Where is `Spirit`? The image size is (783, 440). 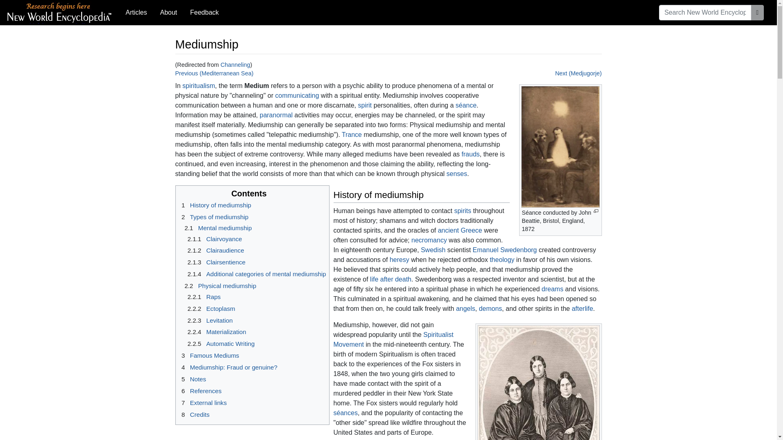
Spirit is located at coordinates (462, 210).